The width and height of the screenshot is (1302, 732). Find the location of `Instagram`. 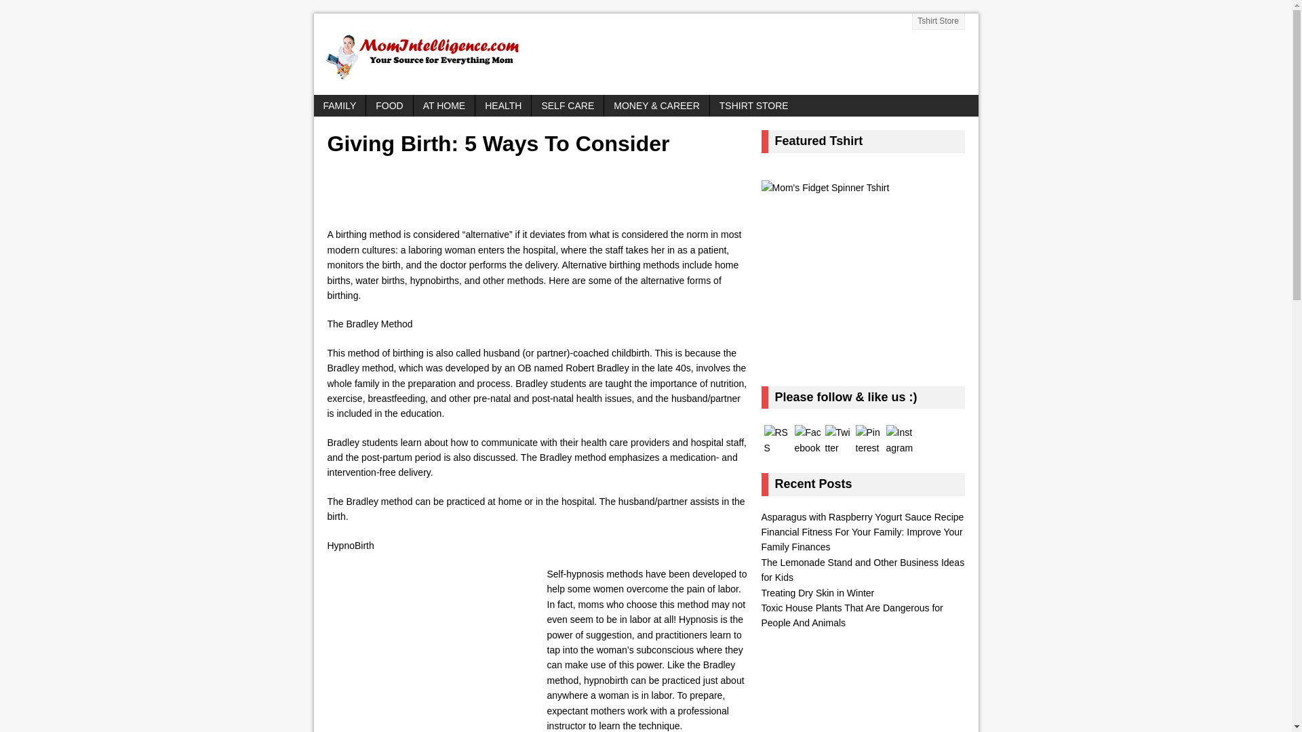

Instagram is located at coordinates (899, 440).